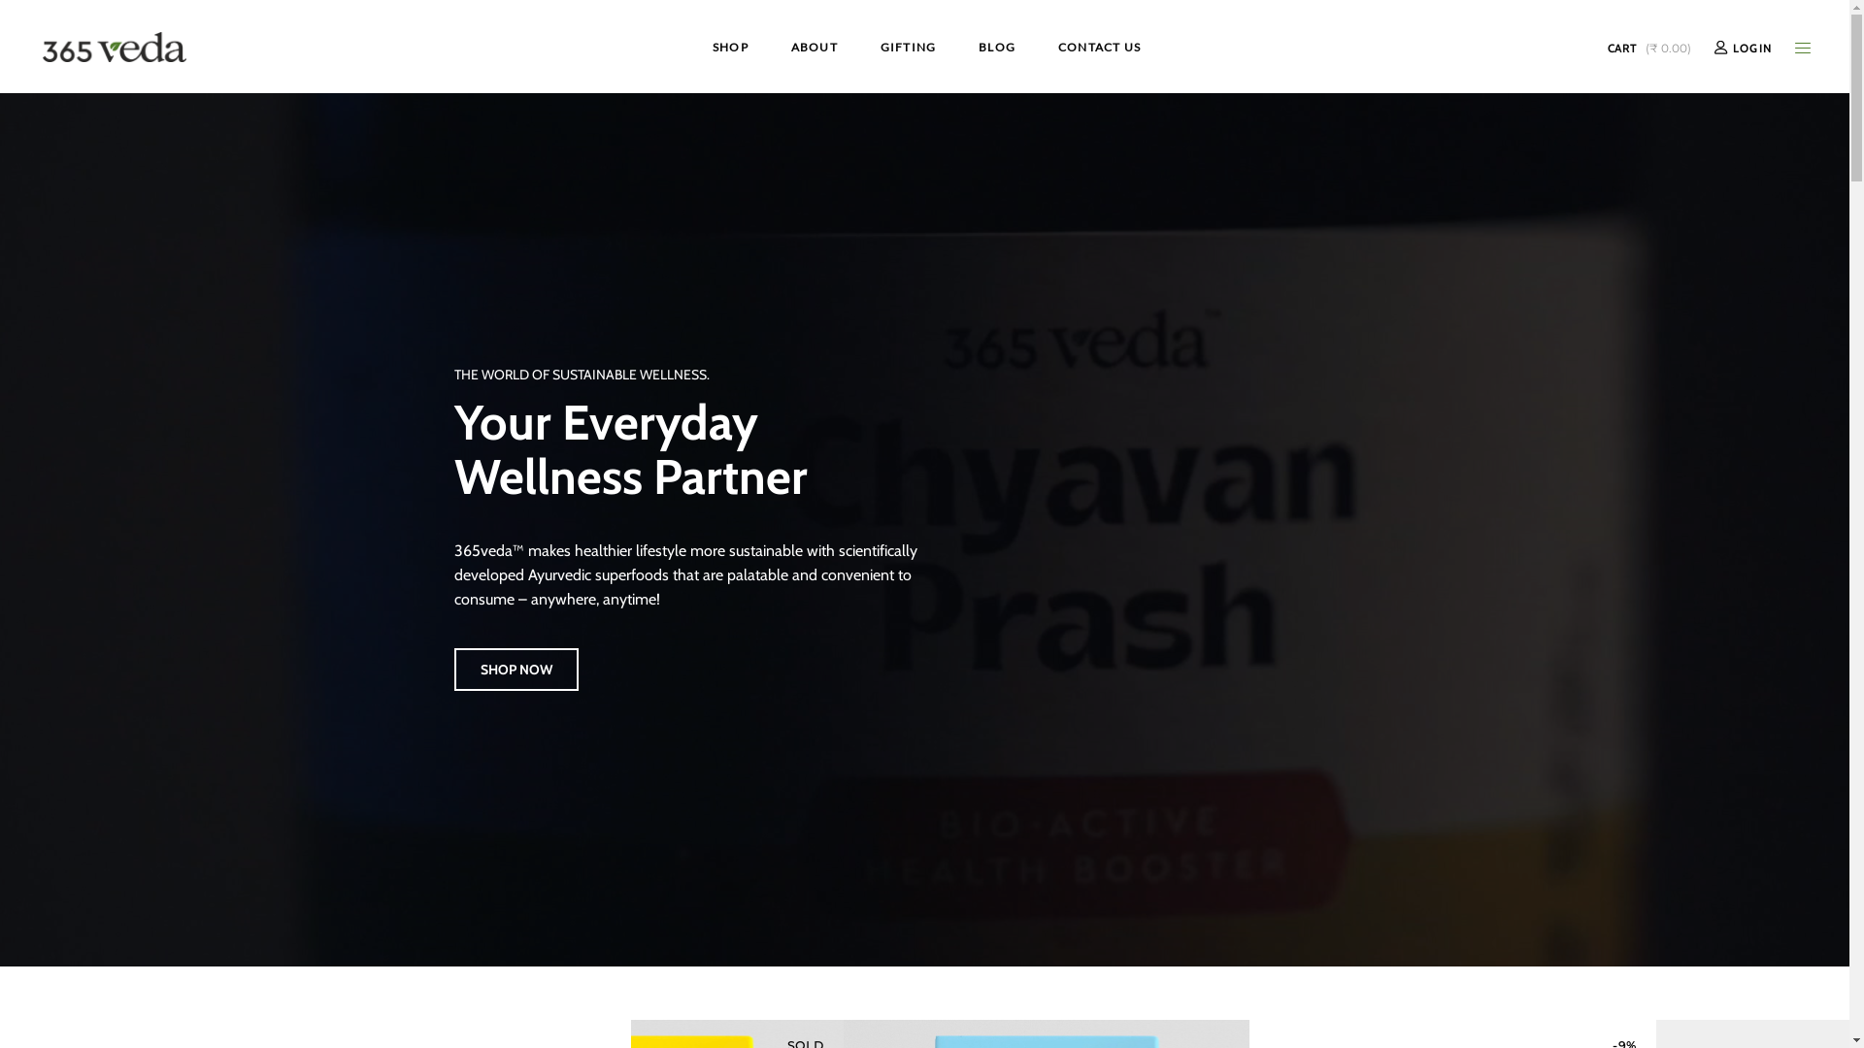 The width and height of the screenshot is (1864, 1048). I want to click on CONTACT US, so click(1099, 47).